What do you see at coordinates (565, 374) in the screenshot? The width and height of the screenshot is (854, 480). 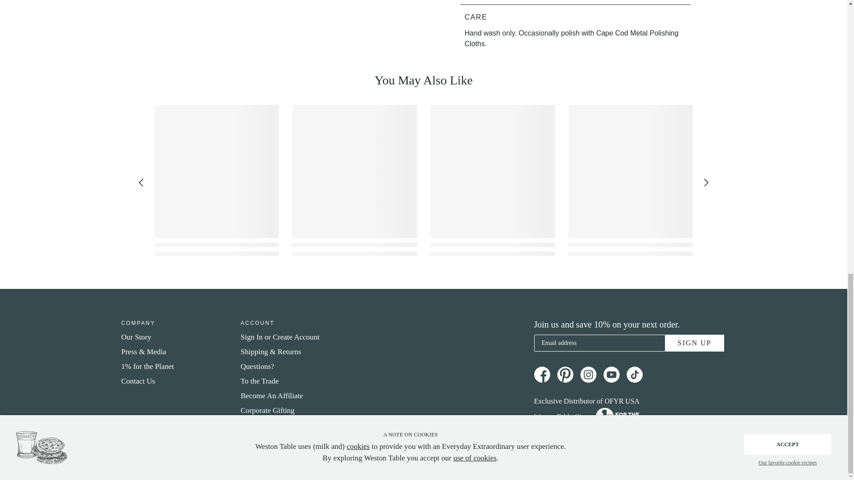 I see `pinterest-circular-logo-symbol Created with Sketch.` at bounding box center [565, 374].